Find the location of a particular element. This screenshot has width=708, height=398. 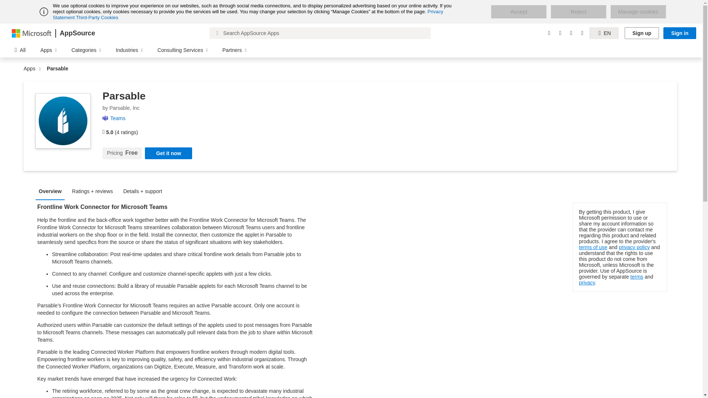

terms of use is located at coordinates (593, 247).